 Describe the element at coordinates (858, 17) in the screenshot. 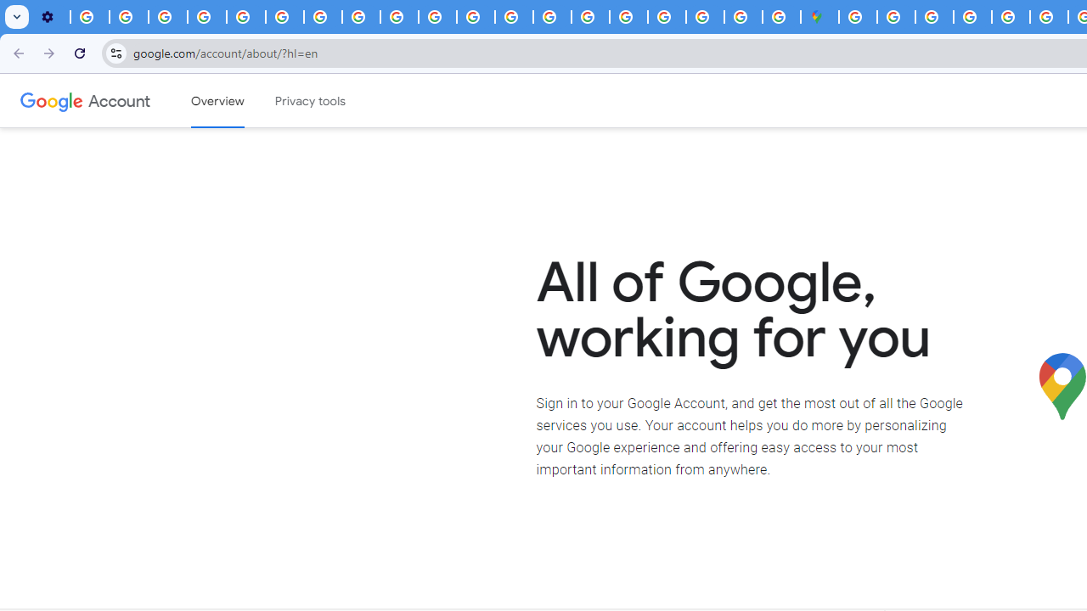

I see `Sign in - Google Accounts` at that location.